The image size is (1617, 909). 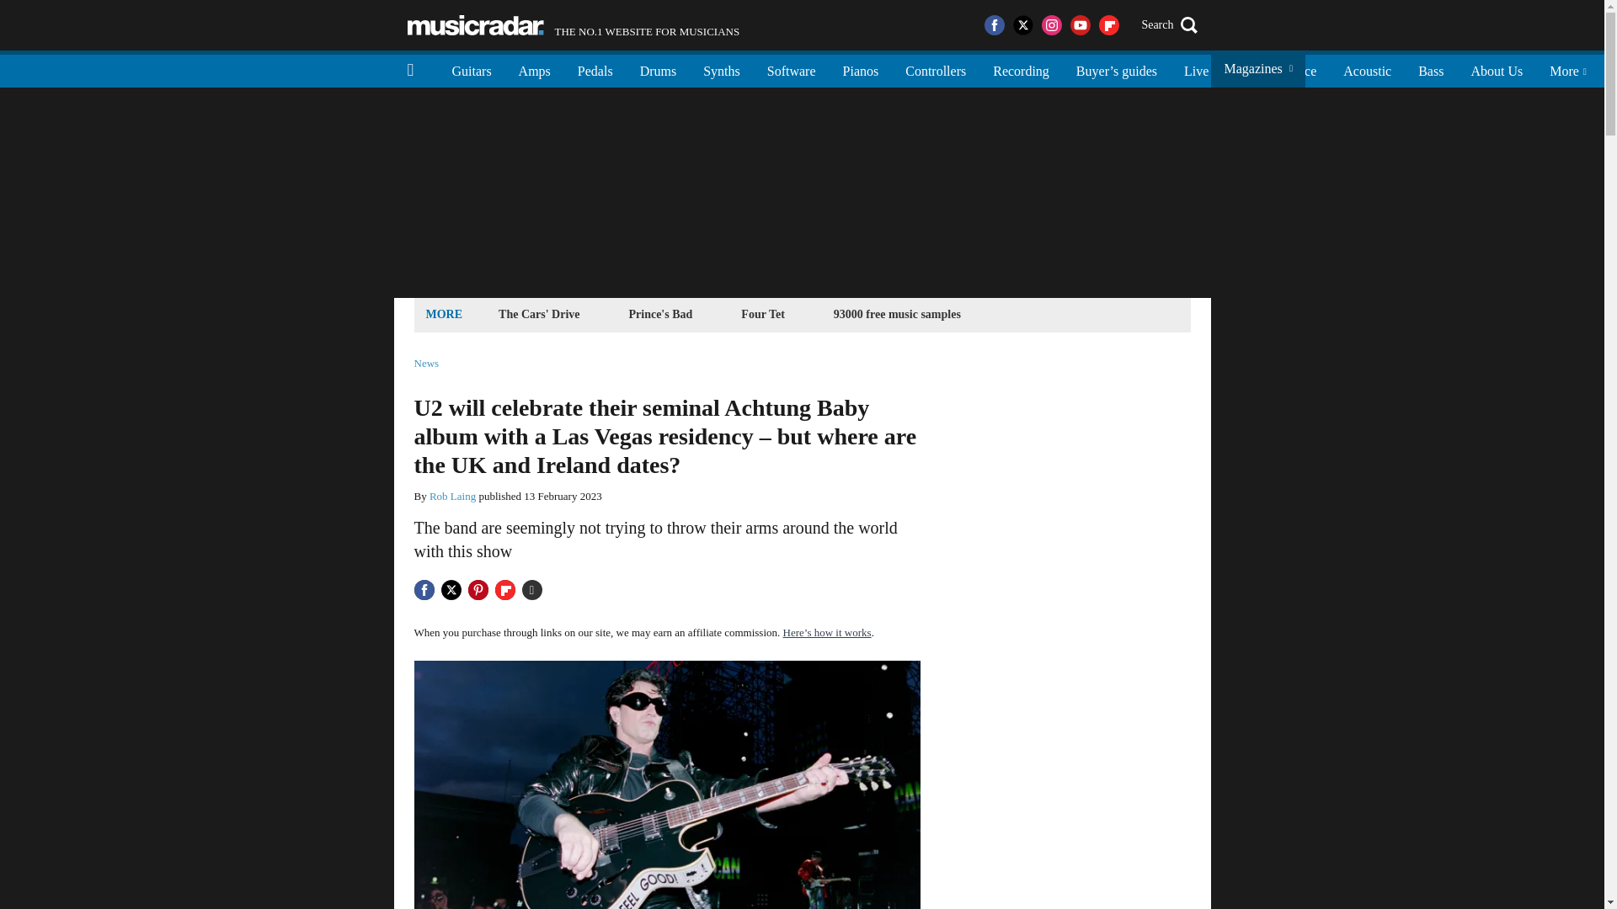 I want to click on Guitars, so click(x=472, y=69).